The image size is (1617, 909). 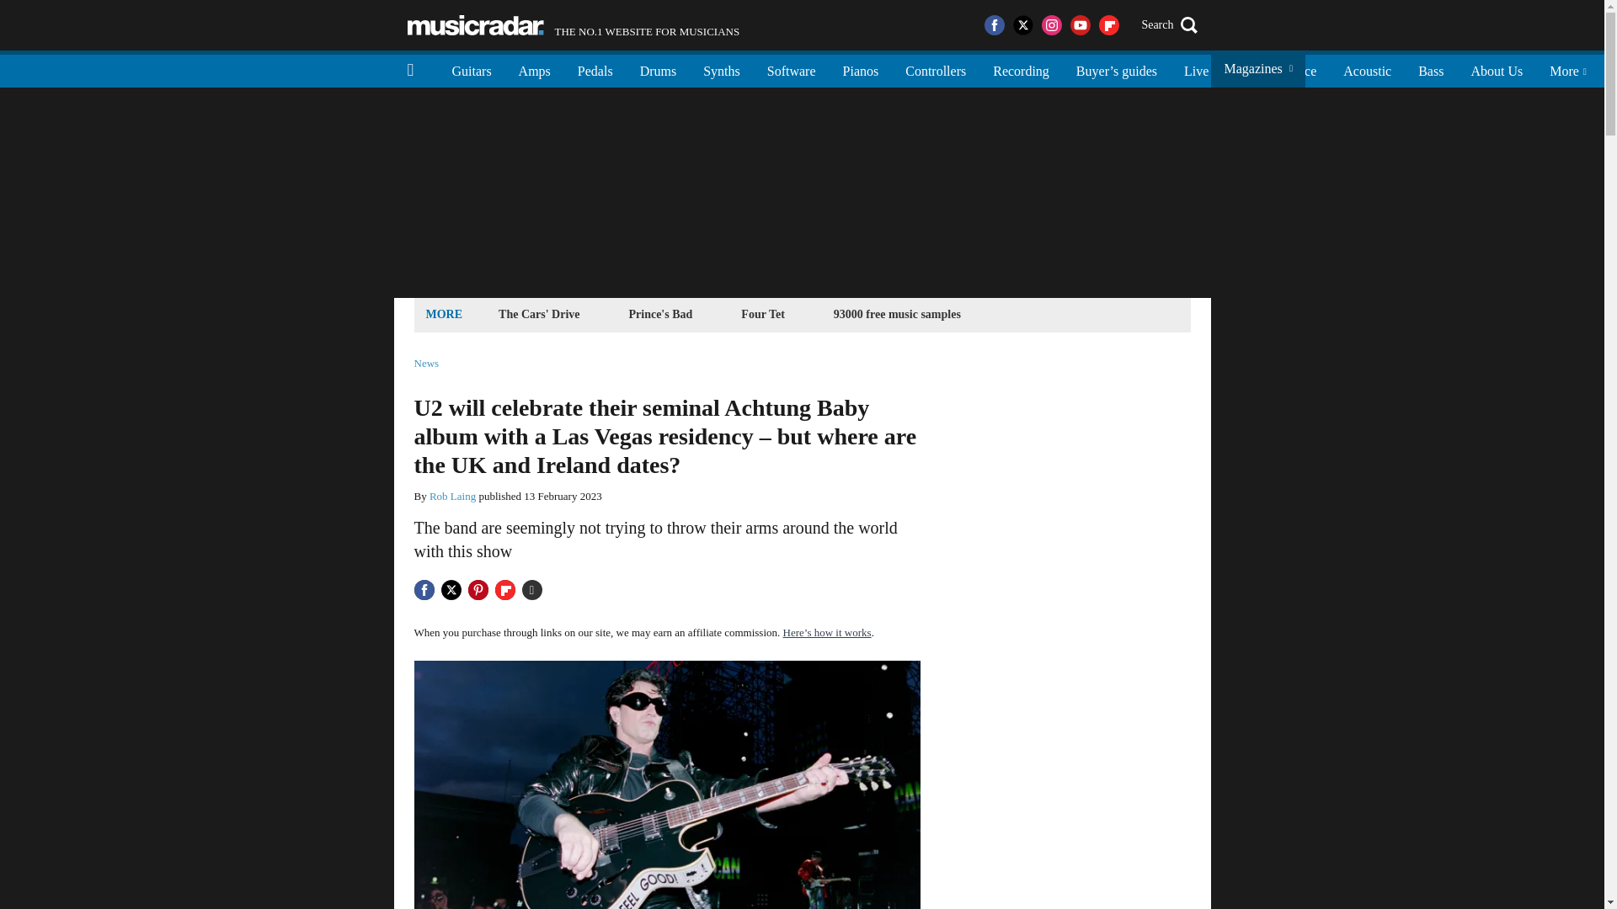 I want to click on Guitars, so click(x=472, y=69).